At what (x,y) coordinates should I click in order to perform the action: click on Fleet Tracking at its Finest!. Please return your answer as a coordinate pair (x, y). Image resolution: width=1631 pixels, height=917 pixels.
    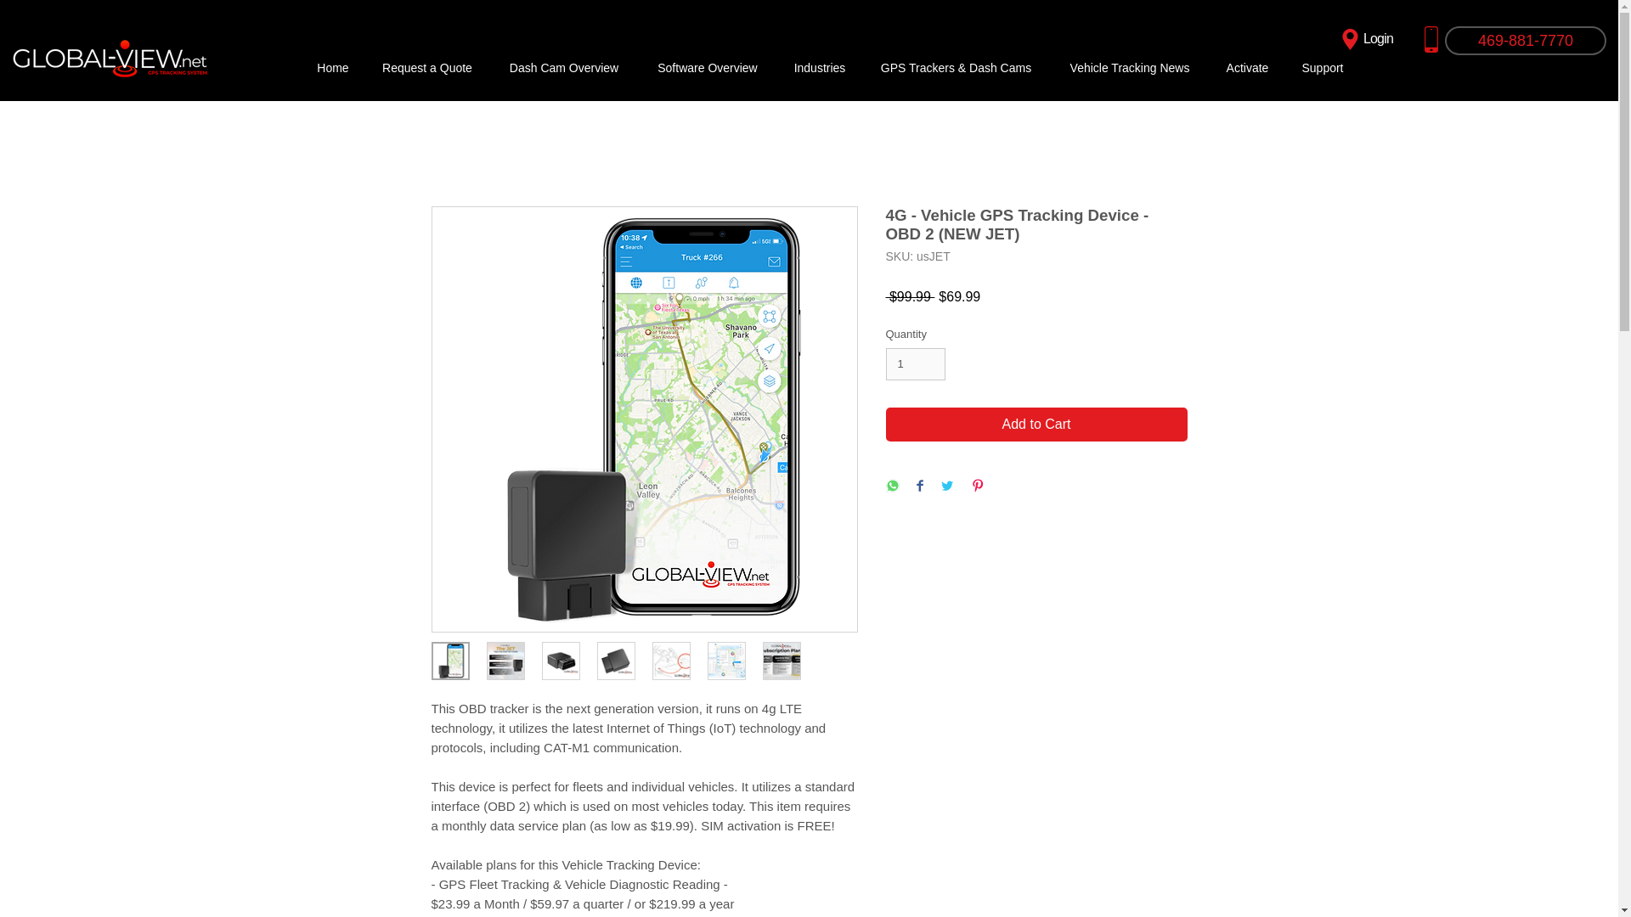
    Looking at the image, I should click on (110, 57).